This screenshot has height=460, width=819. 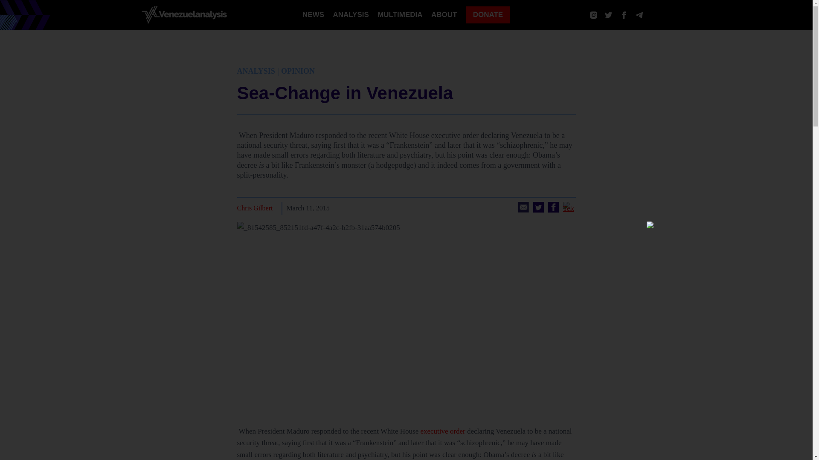 I want to click on ANALYSIS, so click(x=351, y=14).